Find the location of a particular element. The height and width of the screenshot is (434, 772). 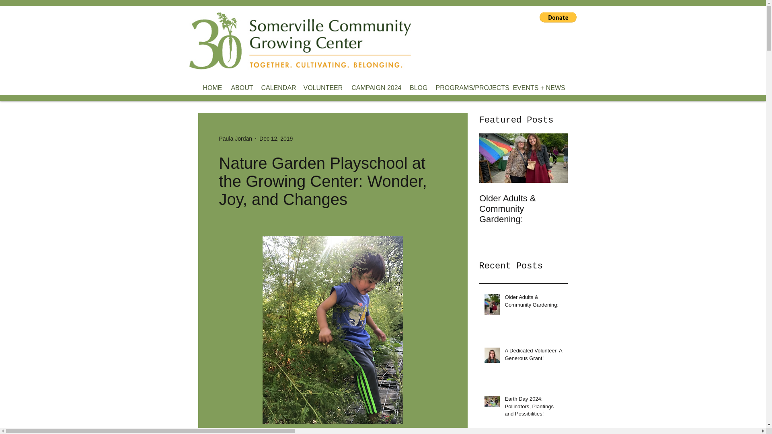

Paula Jordan is located at coordinates (235, 138).